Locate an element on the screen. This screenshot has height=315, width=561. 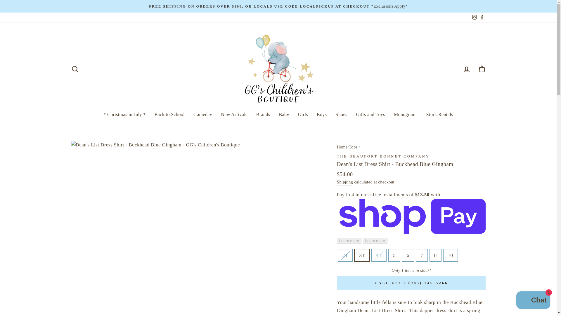
GG's Children's Boutique on Facebook is located at coordinates (482, 17).